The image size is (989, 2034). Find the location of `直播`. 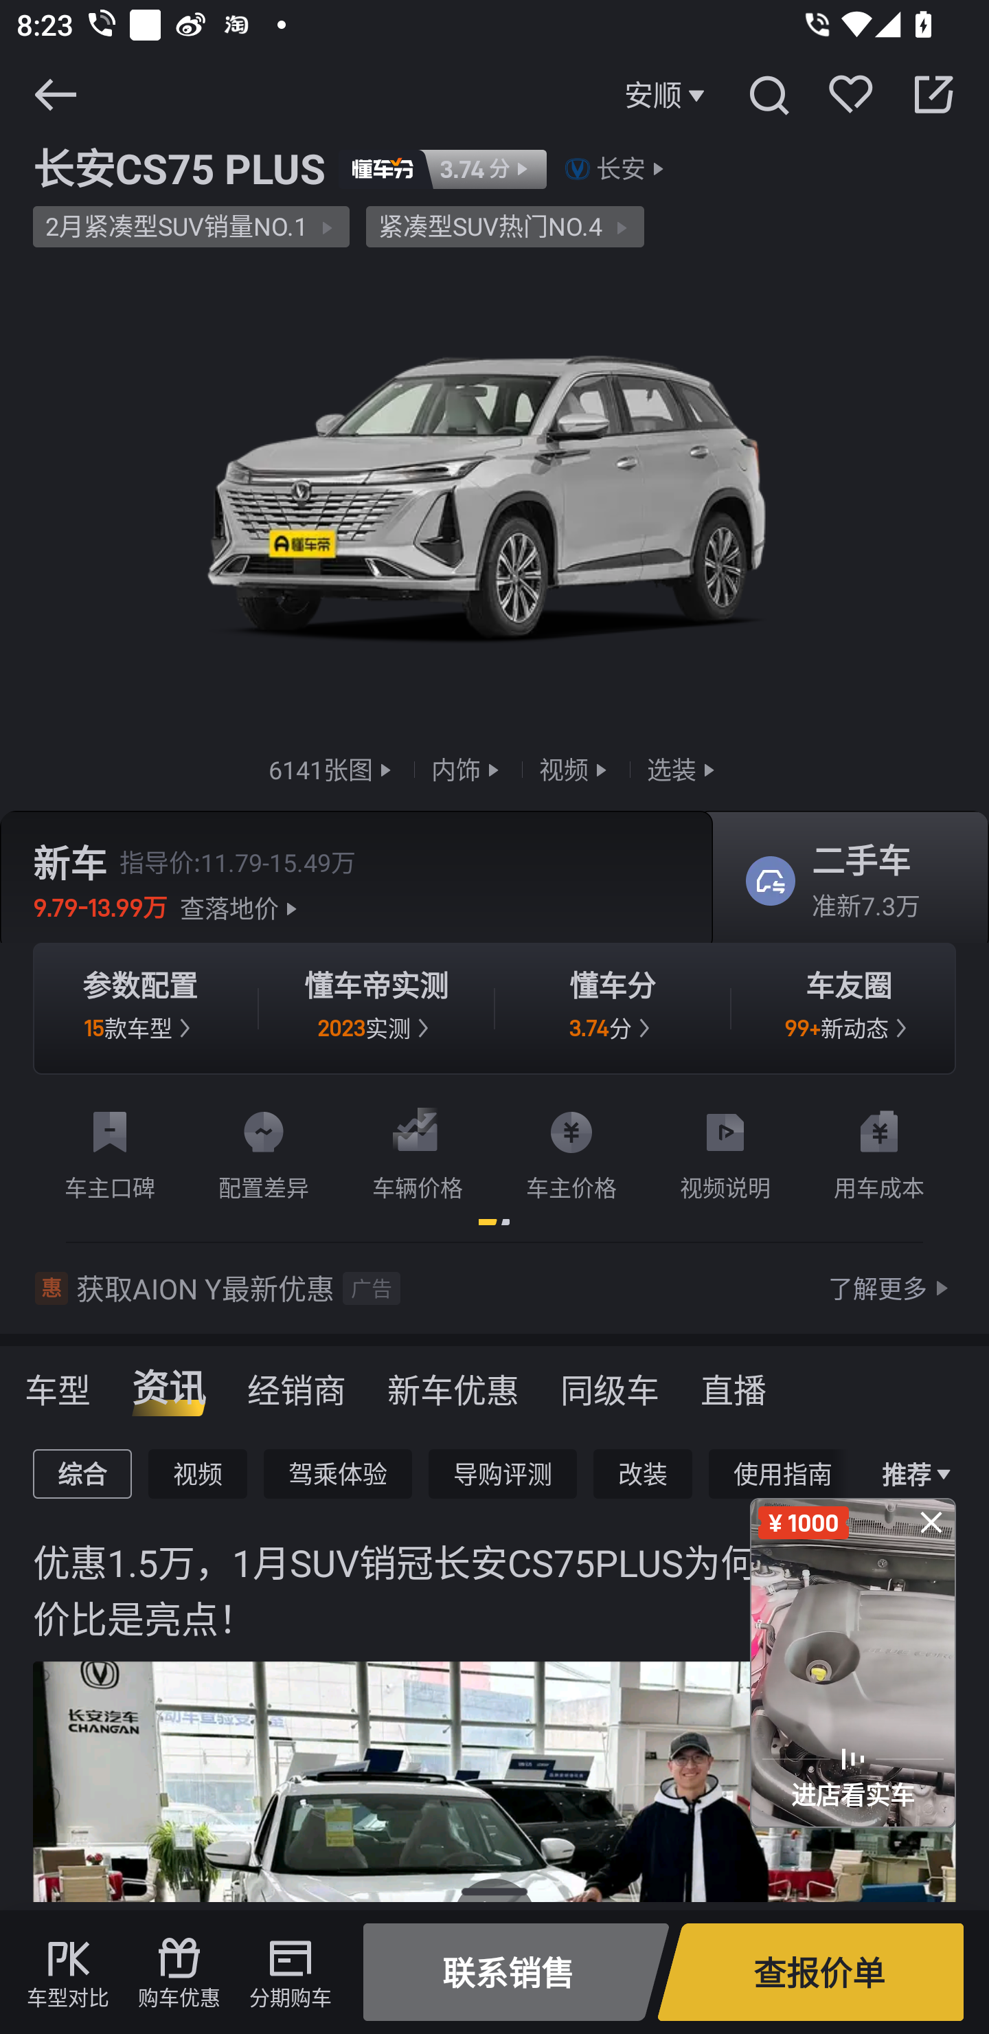

直播 is located at coordinates (734, 1382).